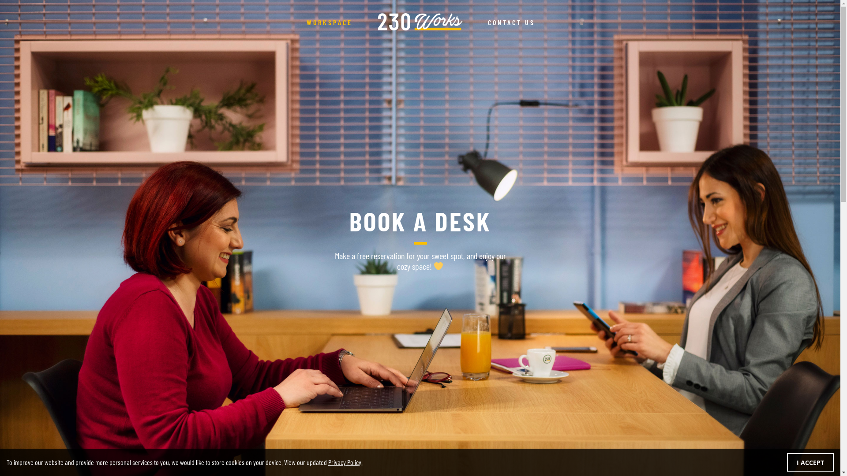 The width and height of the screenshot is (847, 476). Describe the element at coordinates (511, 22) in the screenshot. I see `CONTACT US` at that location.